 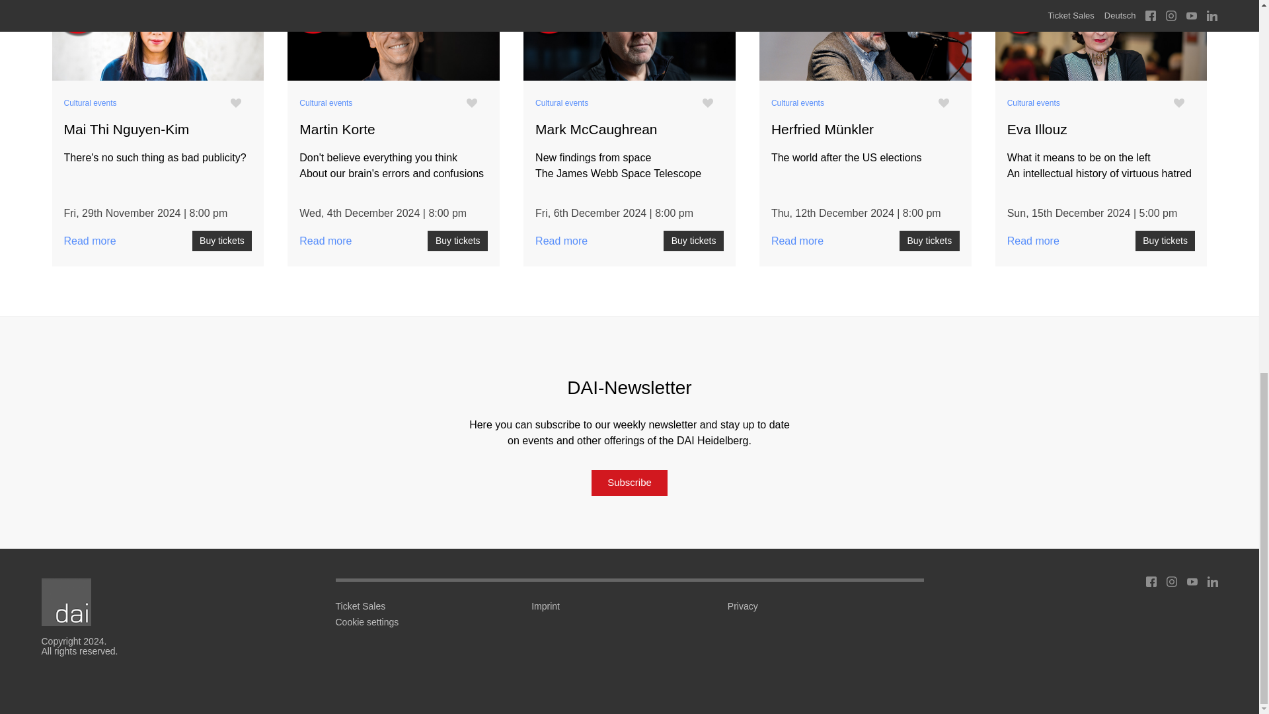 I want to click on Read more, so click(x=865, y=42).